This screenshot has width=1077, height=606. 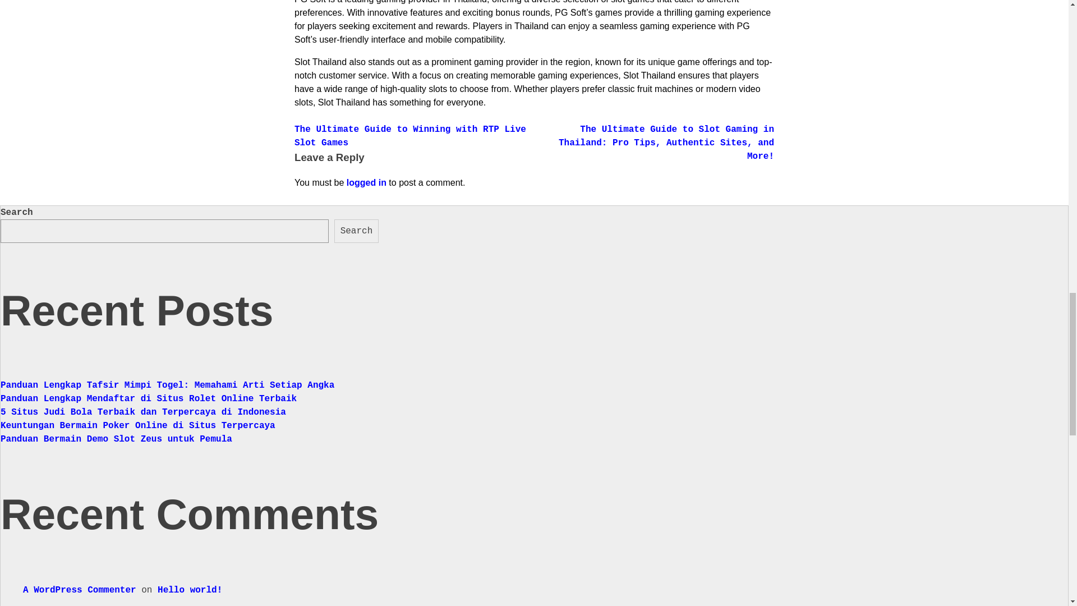 I want to click on A WordPress Commenter, so click(x=80, y=590).